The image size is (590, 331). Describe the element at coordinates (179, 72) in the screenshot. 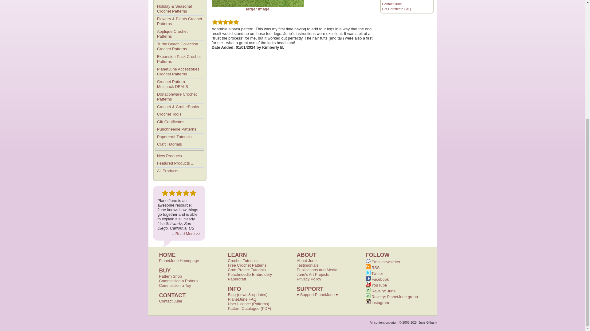

I see `PlanetJune Accessories Crochet Patterns` at that location.